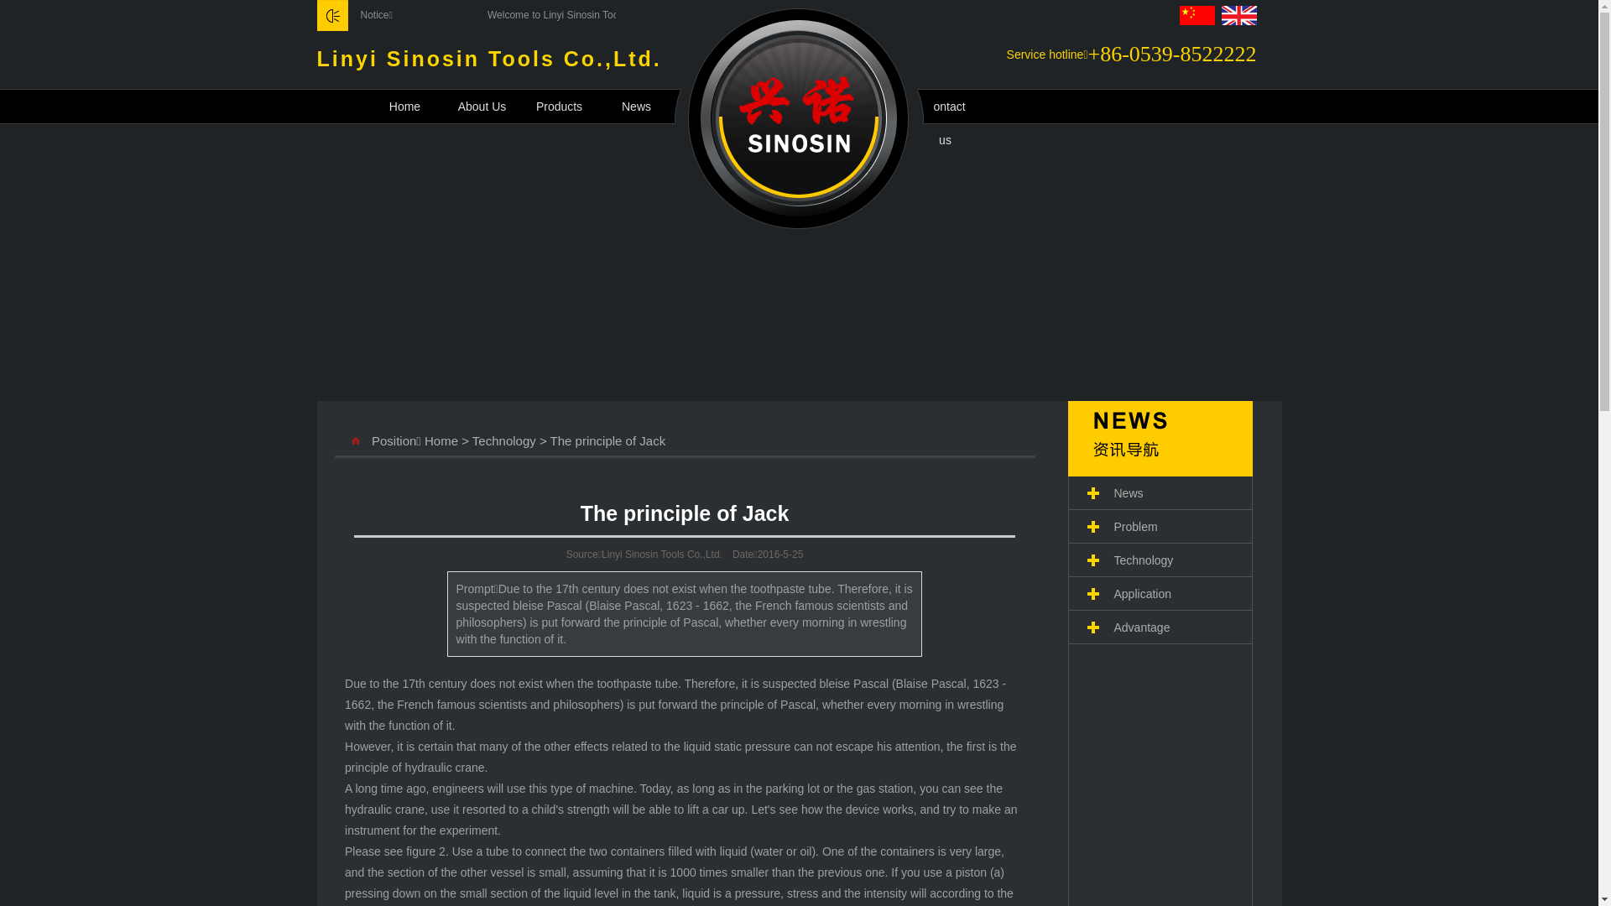 The width and height of the screenshot is (1611, 906). Describe the element at coordinates (1160, 527) in the screenshot. I see `Problem` at that location.